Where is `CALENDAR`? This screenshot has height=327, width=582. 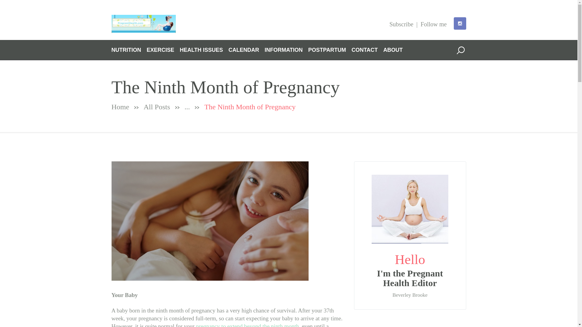 CALENDAR is located at coordinates (244, 50).